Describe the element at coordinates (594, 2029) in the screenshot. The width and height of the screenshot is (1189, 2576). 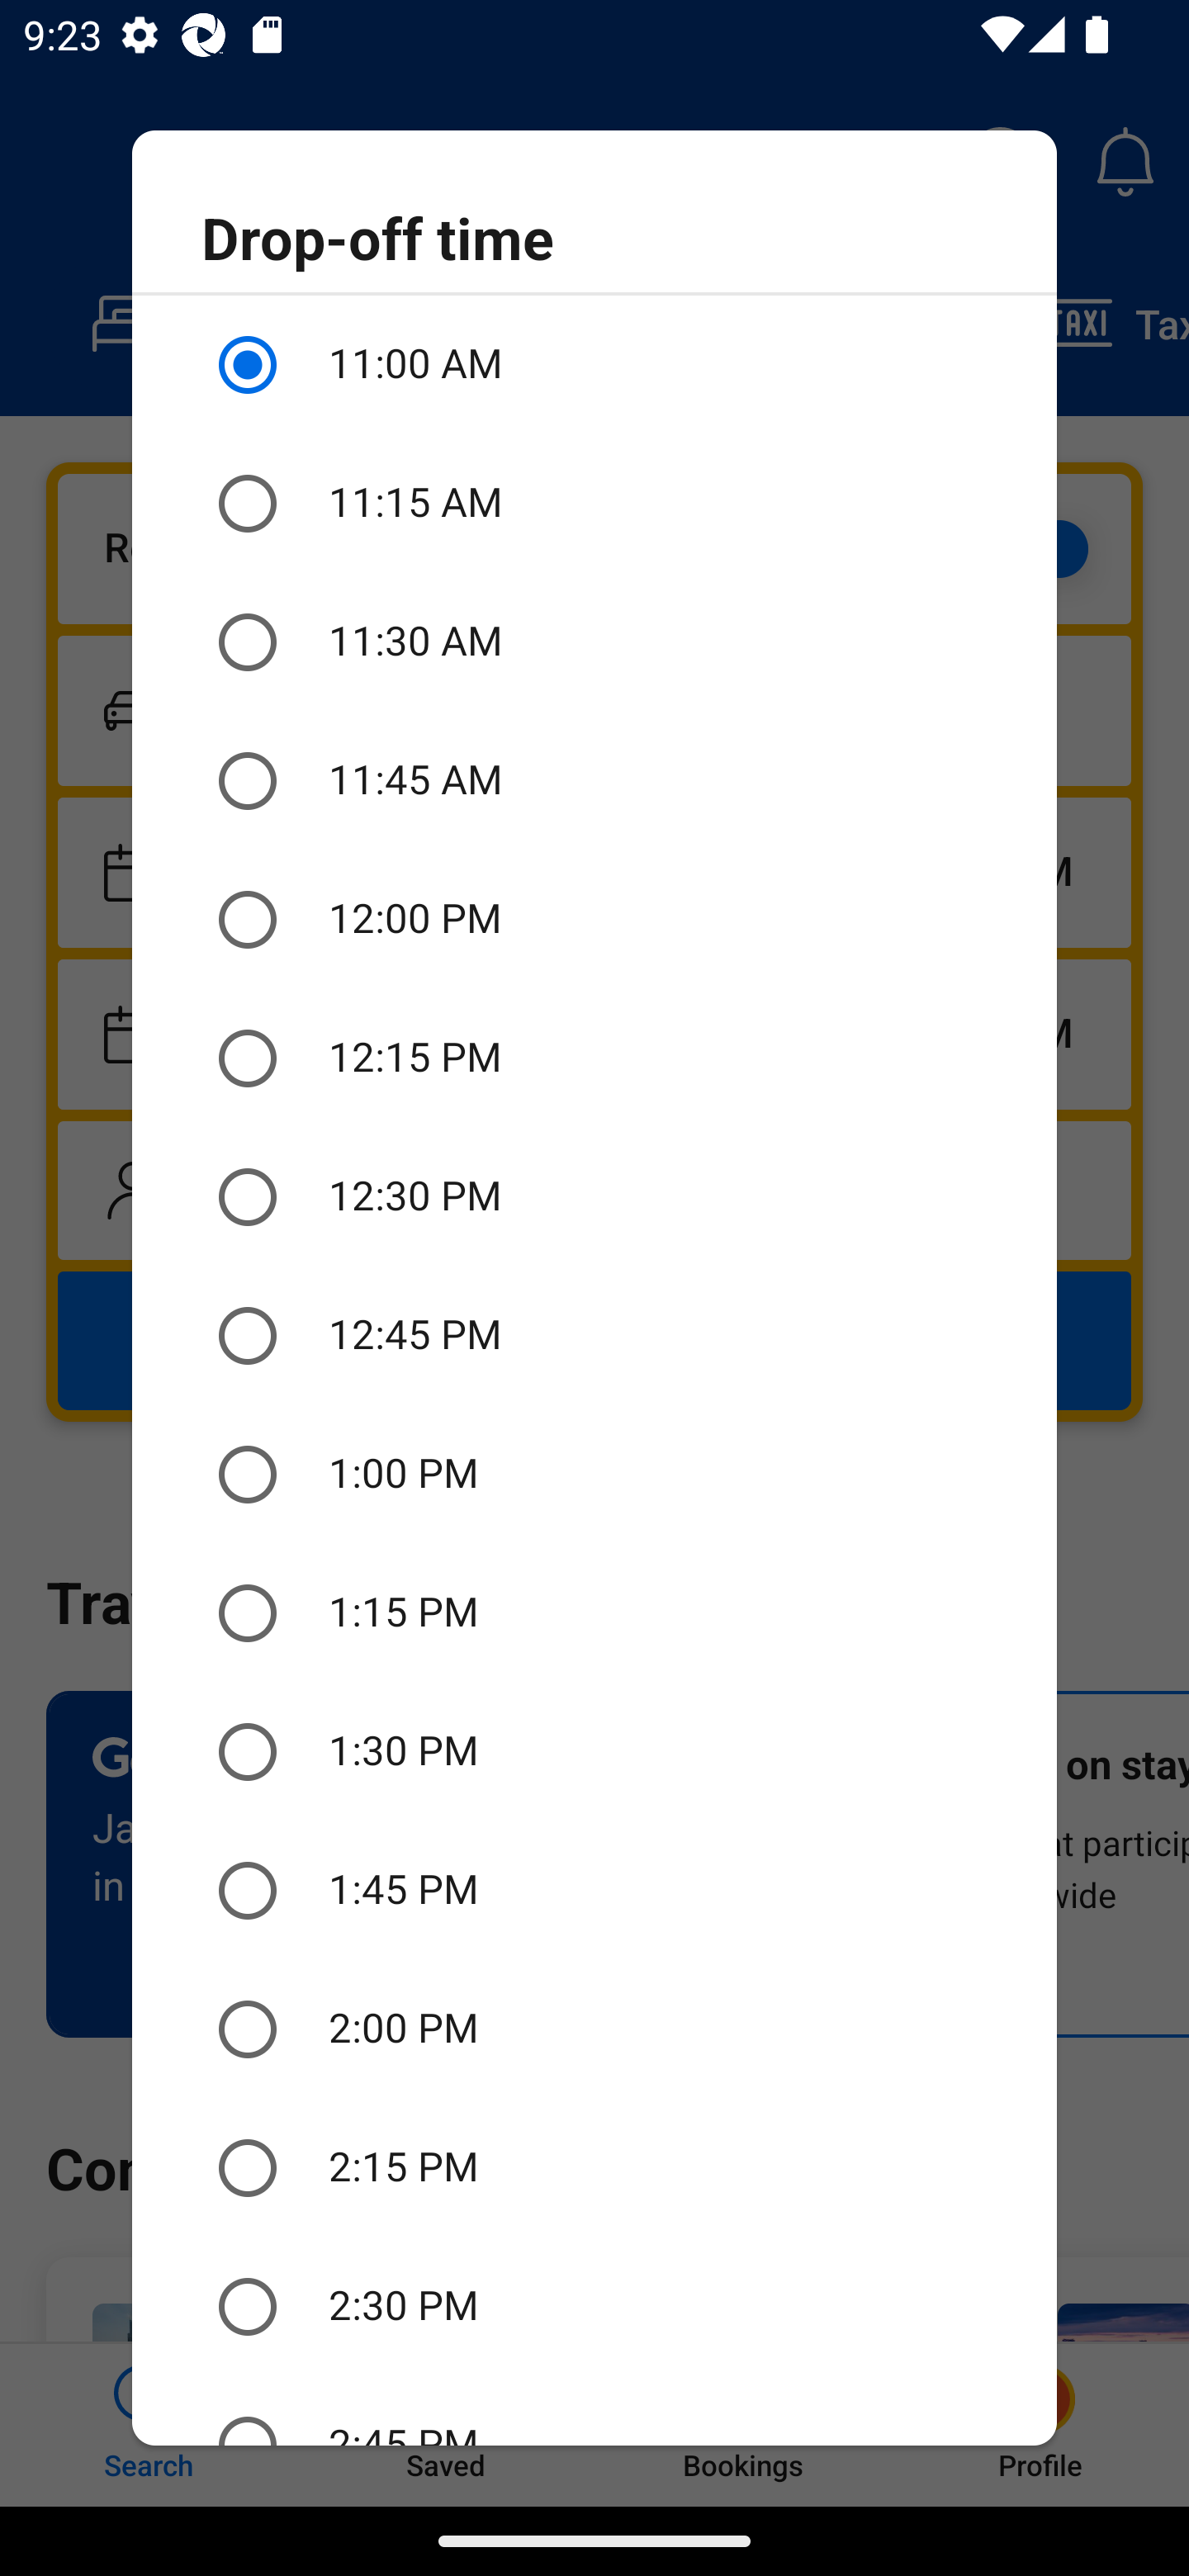
I see `2:00 PM` at that location.